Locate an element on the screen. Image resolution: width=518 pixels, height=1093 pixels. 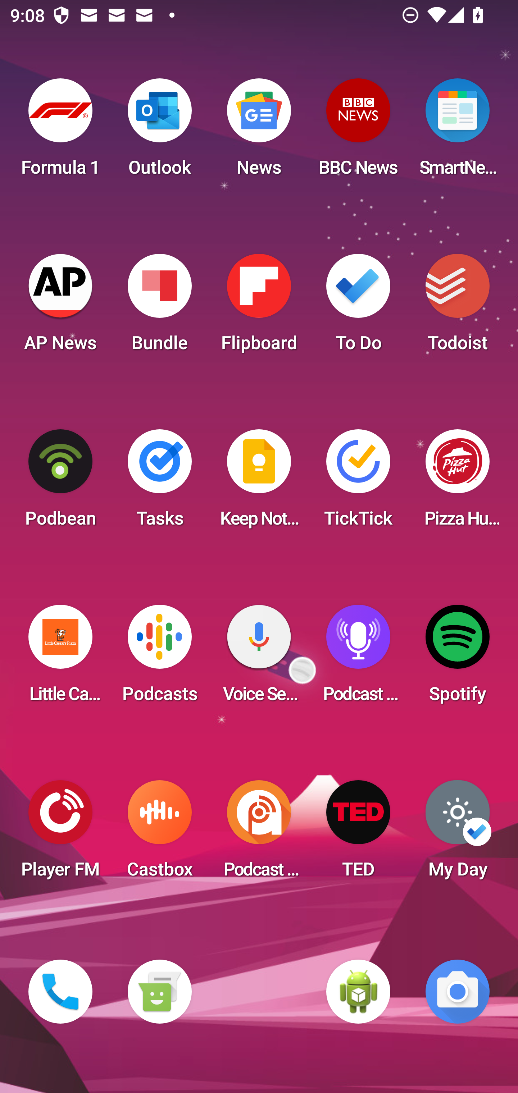
TickTick is located at coordinates (358, 483).